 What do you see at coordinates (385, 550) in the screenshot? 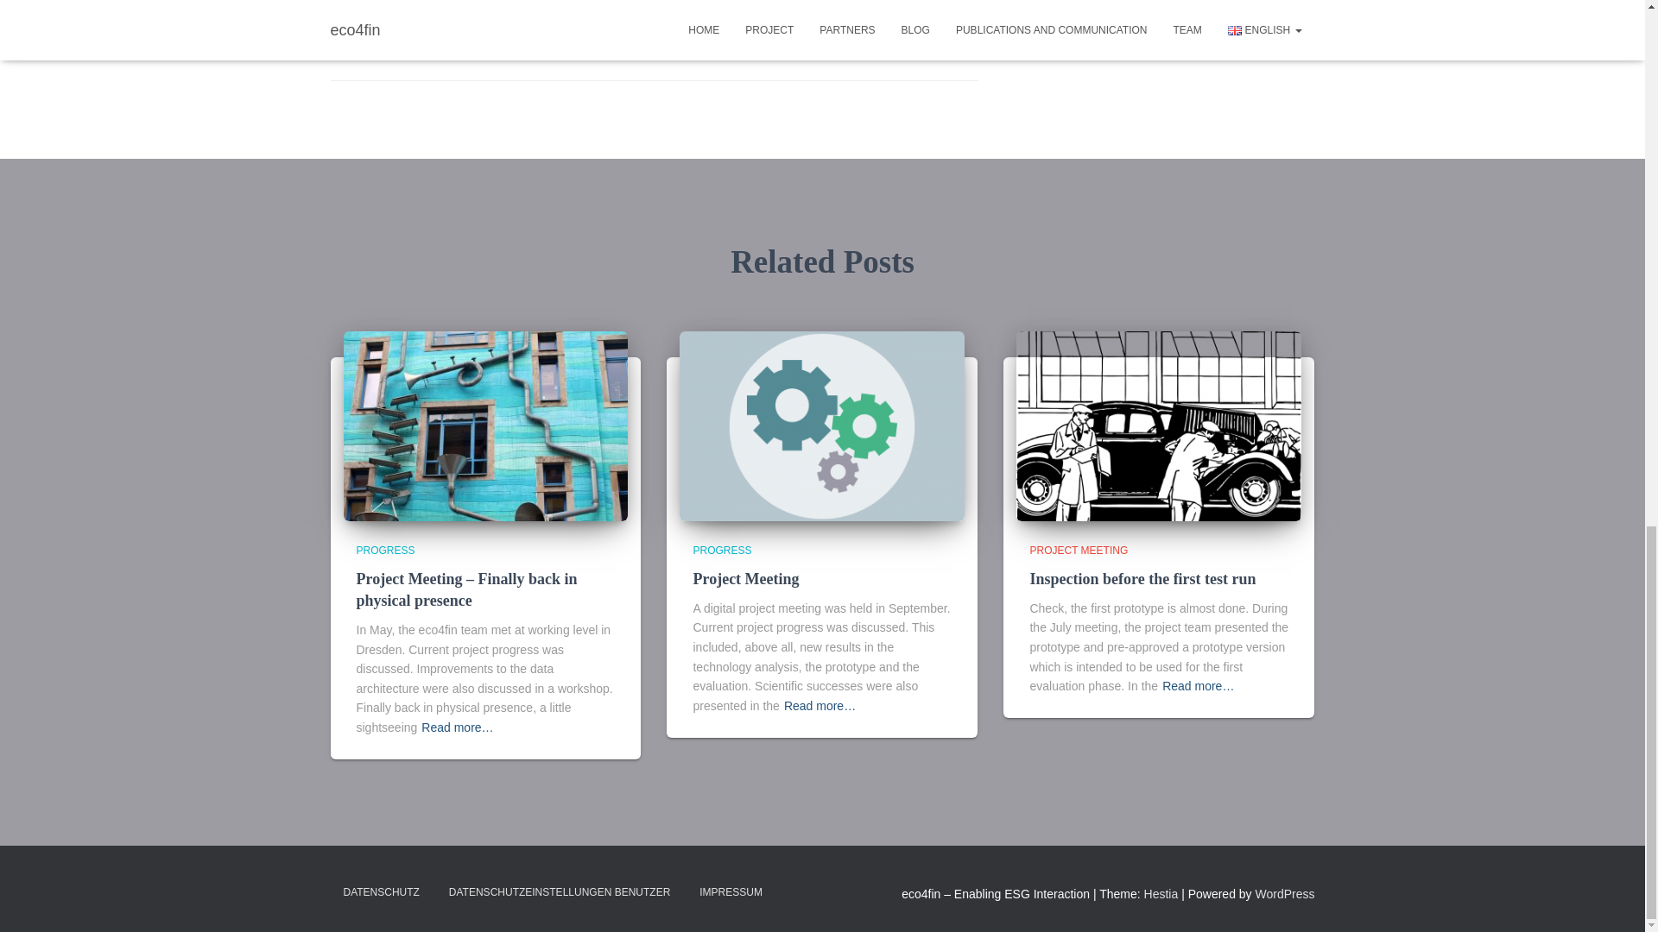
I see `View all posts in Progress` at bounding box center [385, 550].